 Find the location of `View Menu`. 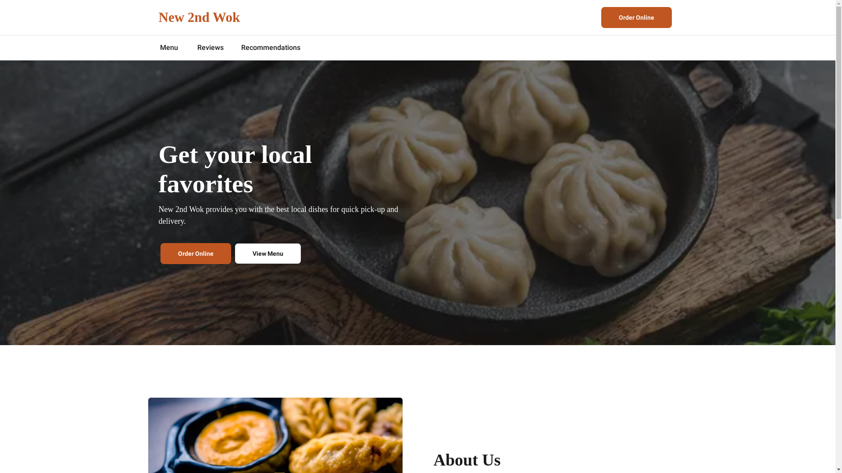

View Menu is located at coordinates (268, 254).